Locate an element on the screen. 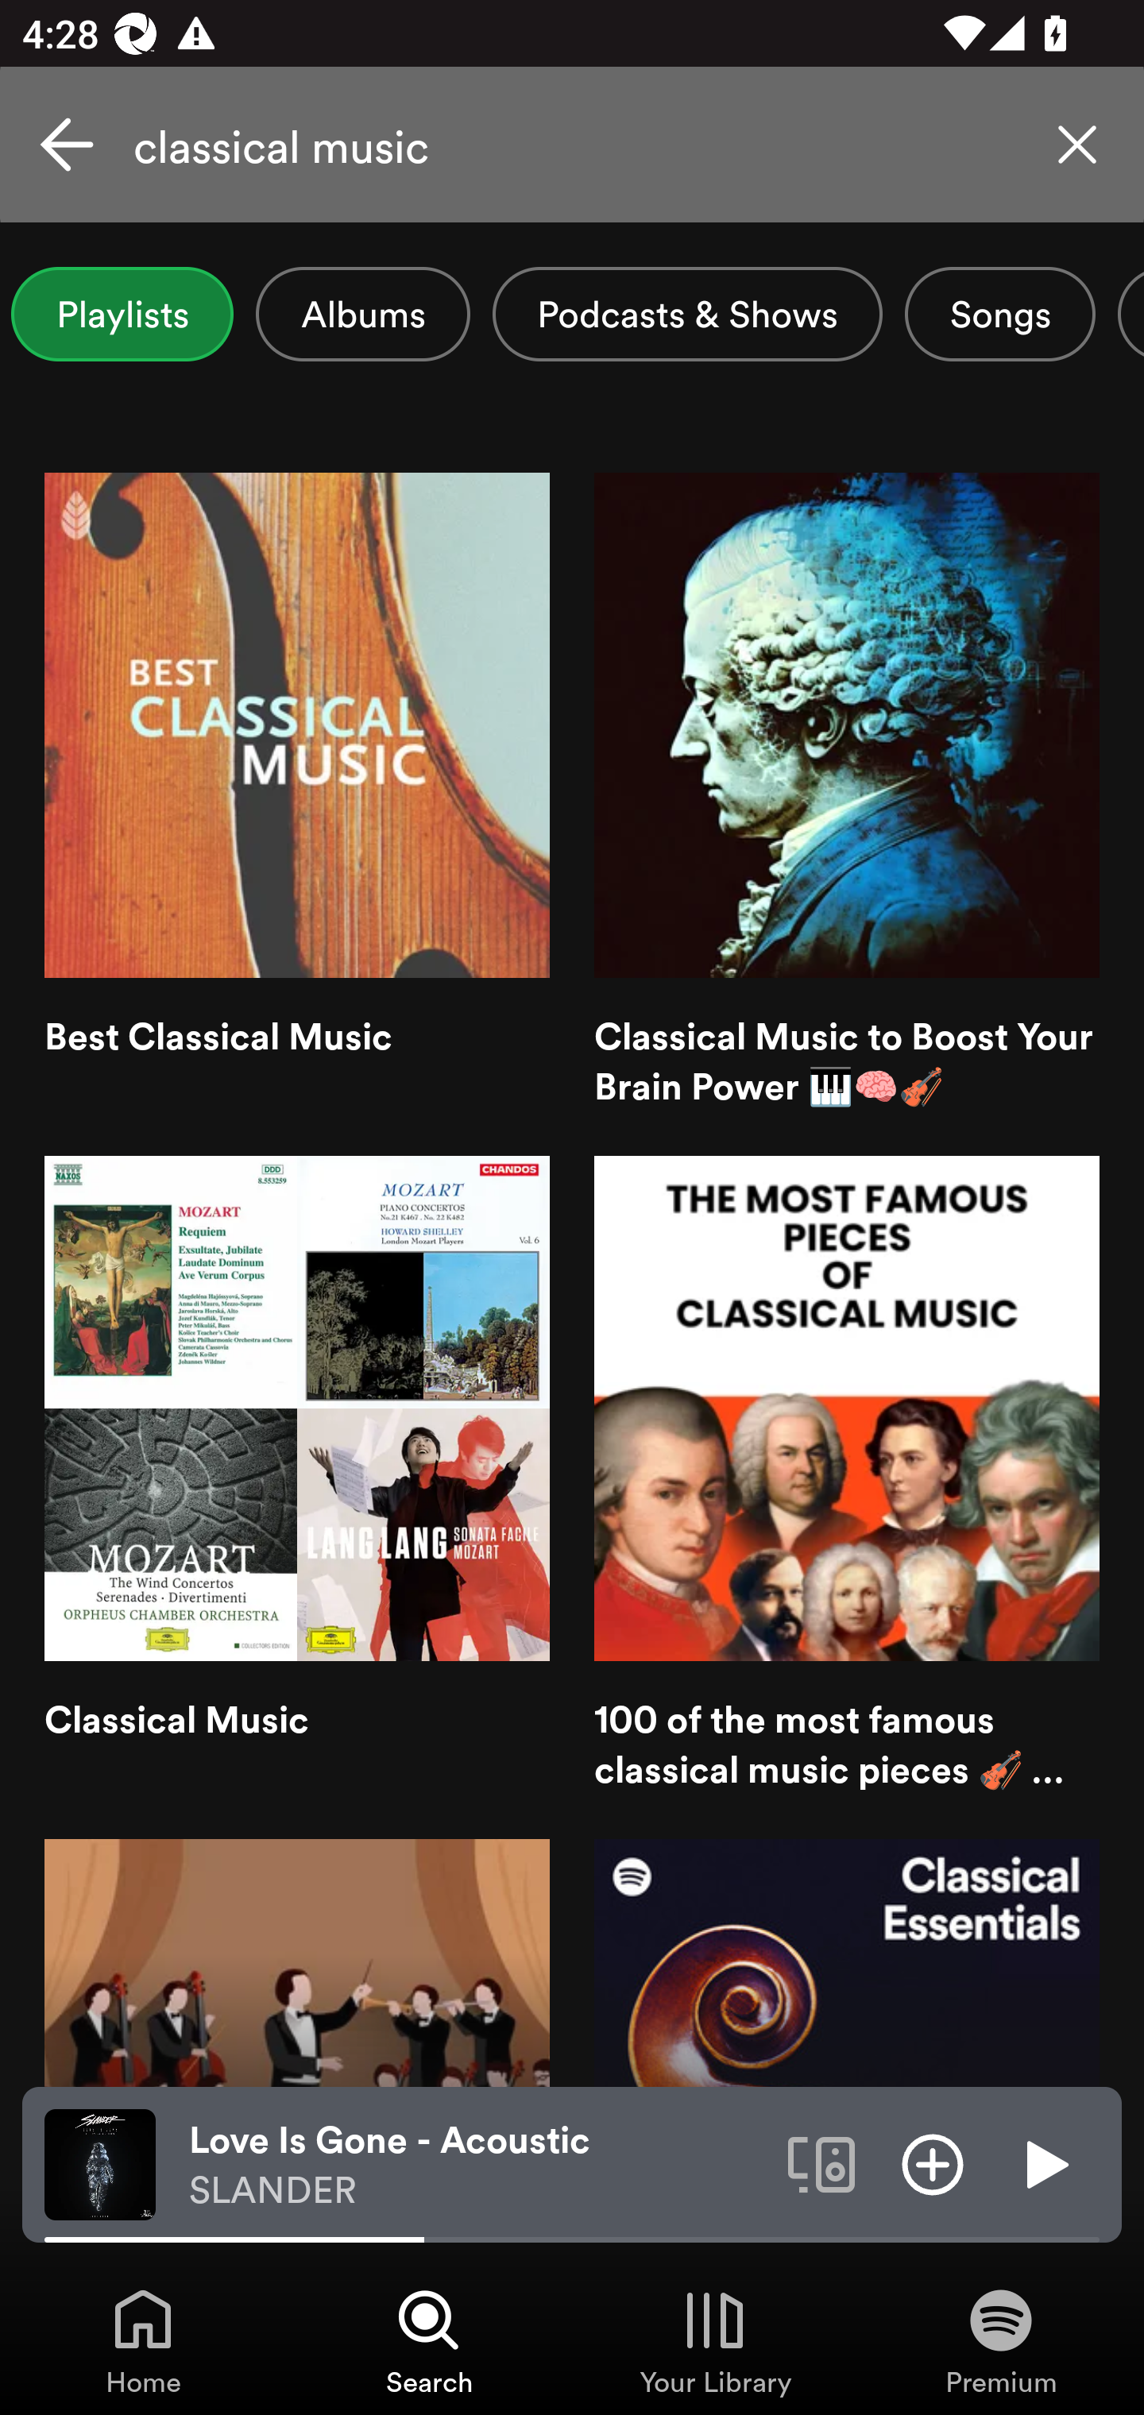 The image size is (1144, 2415). Albums is located at coordinates (362, 314).